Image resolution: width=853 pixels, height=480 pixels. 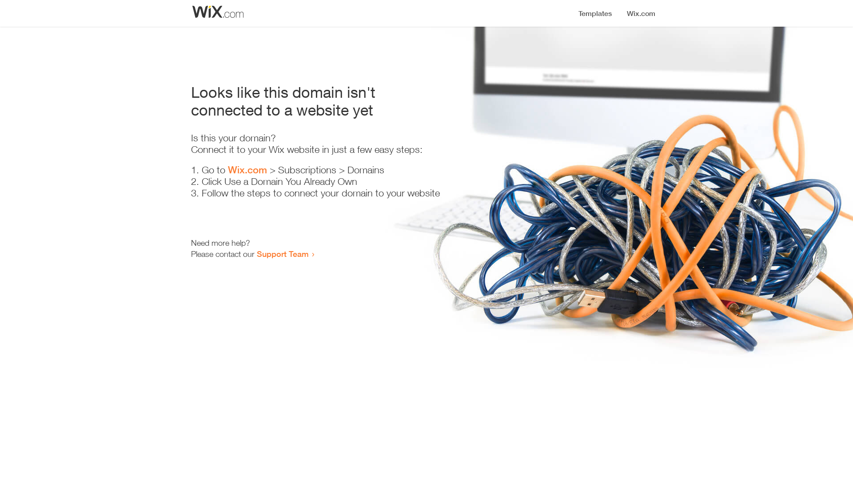 What do you see at coordinates (283, 254) in the screenshot?
I see `Support Team` at bounding box center [283, 254].